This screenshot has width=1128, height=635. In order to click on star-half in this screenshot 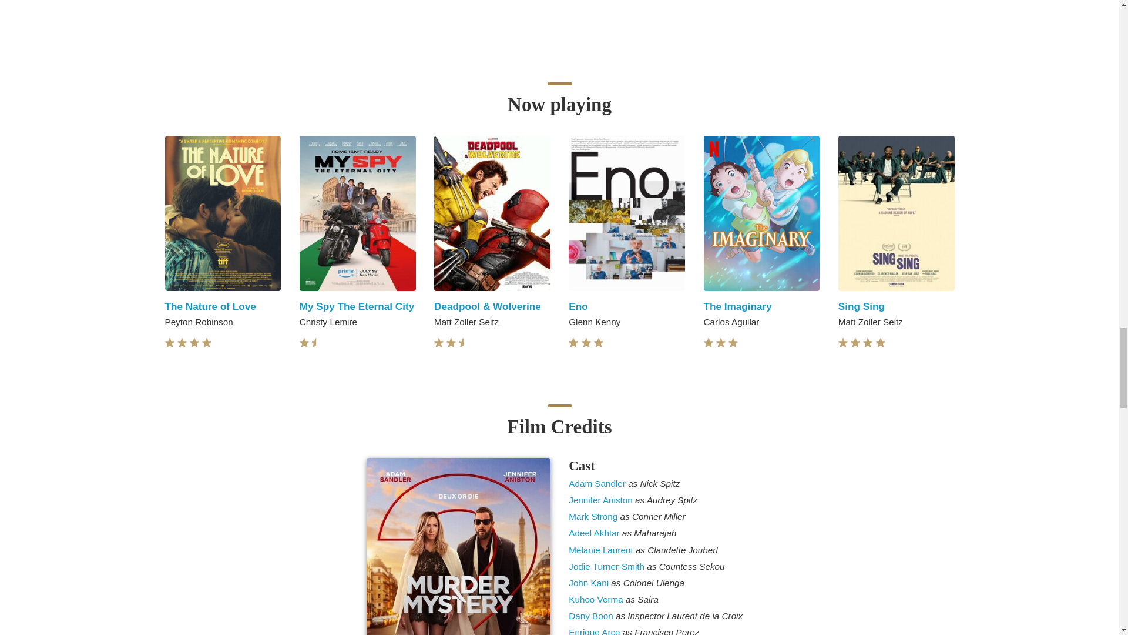, I will do `click(317, 342)`.